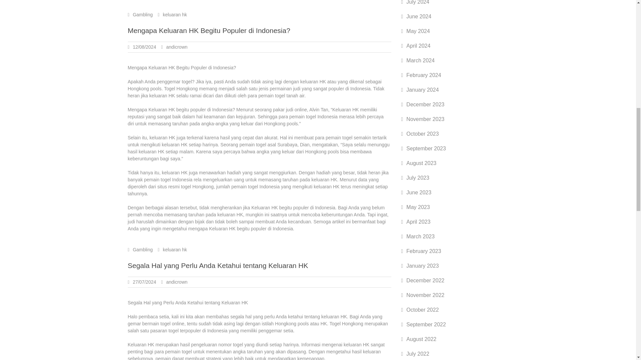 This screenshot has width=641, height=360. What do you see at coordinates (175, 249) in the screenshot?
I see `keluaran hk` at bounding box center [175, 249].